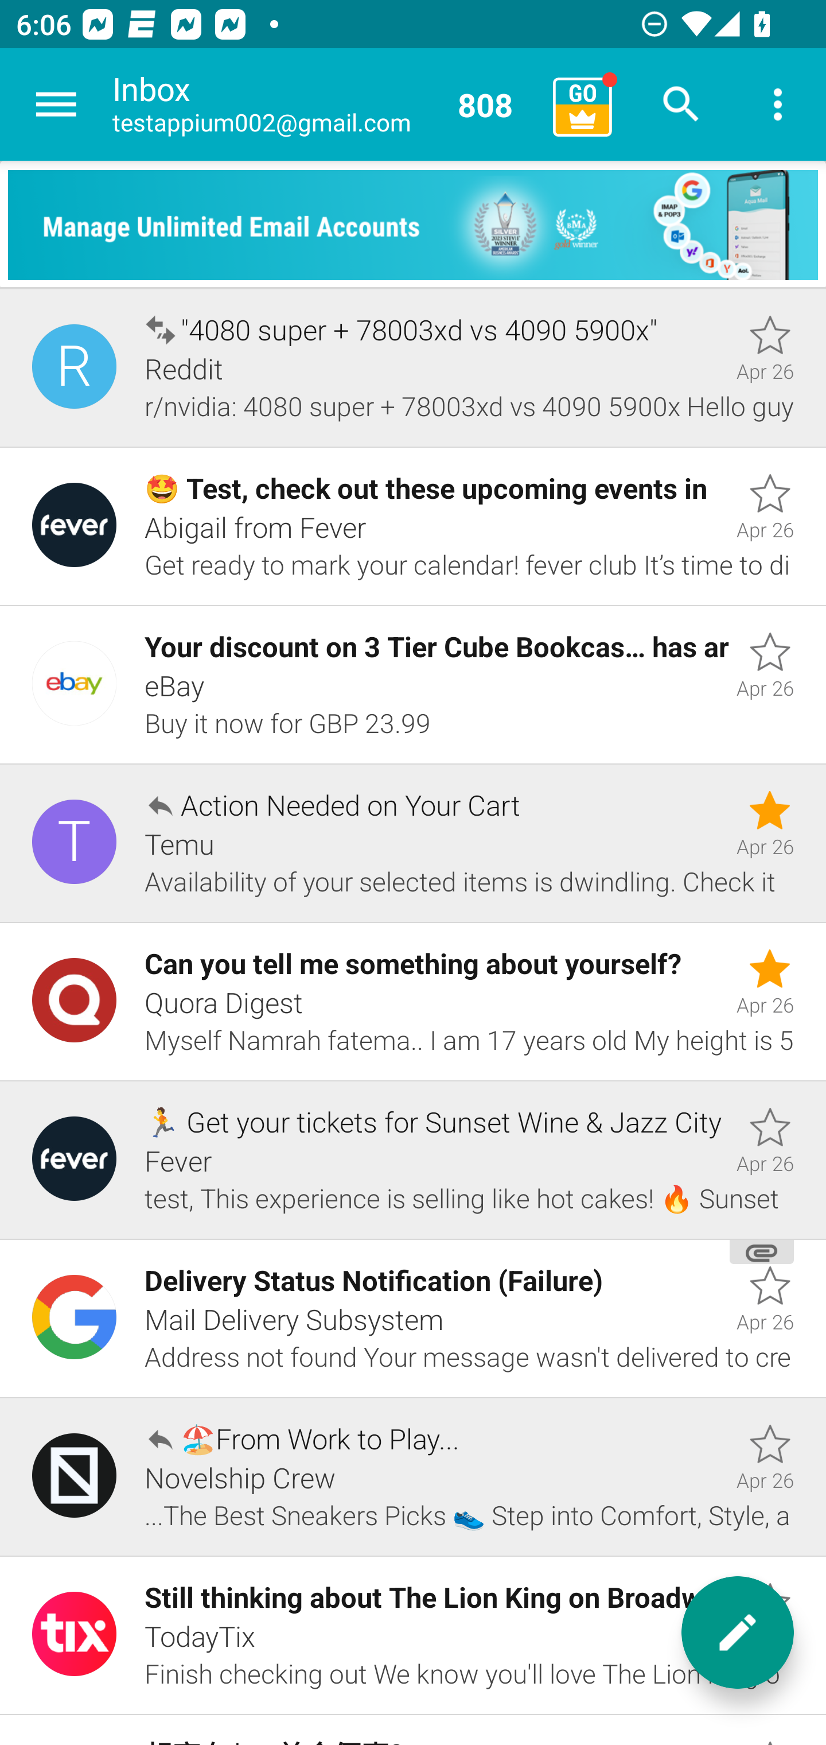  Describe the element at coordinates (738, 1632) in the screenshot. I see `New message` at that location.